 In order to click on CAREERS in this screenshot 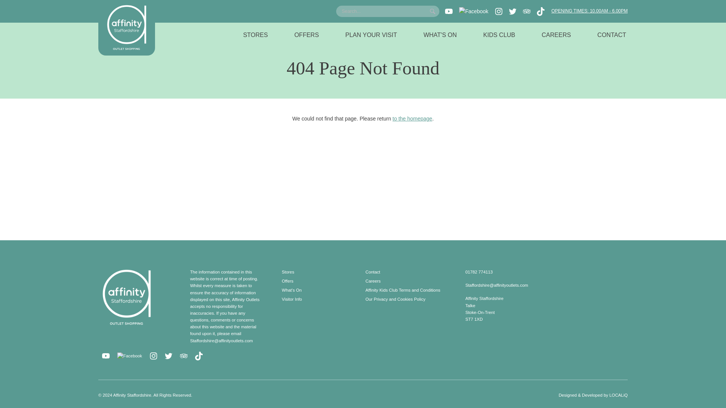, I will do `click(556, 35)`.